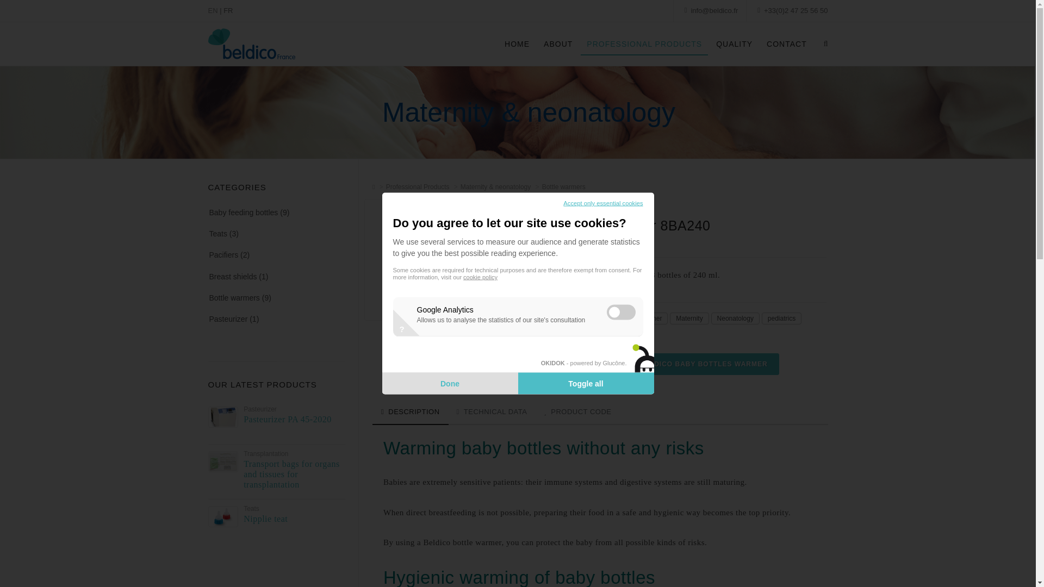 The width and height of the screenshot is (1044, 587). What do you see at coordinates (642, 260) in the screenshot?
I see `Bottle warmer 8BA240` at bounding box center [642, 260].